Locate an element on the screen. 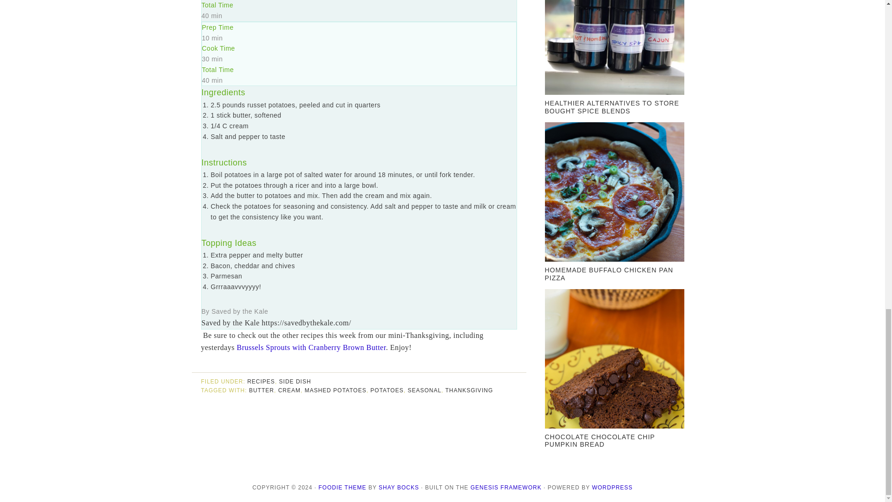  Brussels Sprouts With Cranberry Brown Butter is located at coordinates (311, 347).